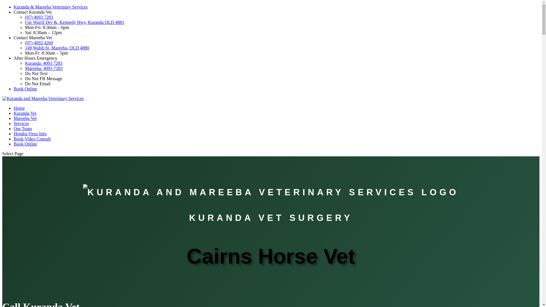  What do you see at coordinates (21, 123) in the screenshot?
I see `Services` at bounding box center [21, 123].